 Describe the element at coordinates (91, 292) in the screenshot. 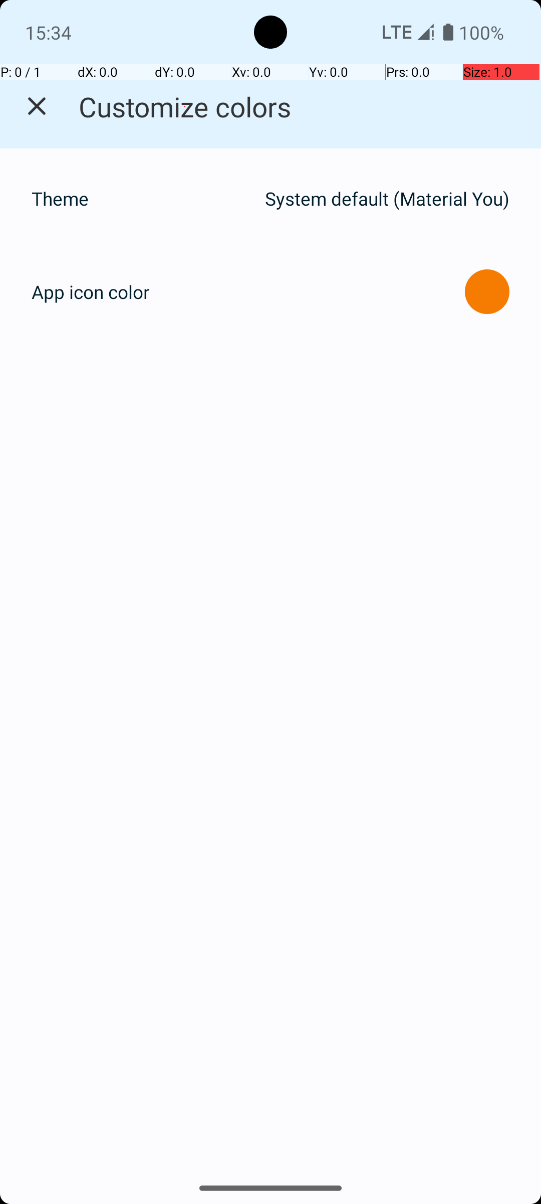

I see `App icon color` at that location.